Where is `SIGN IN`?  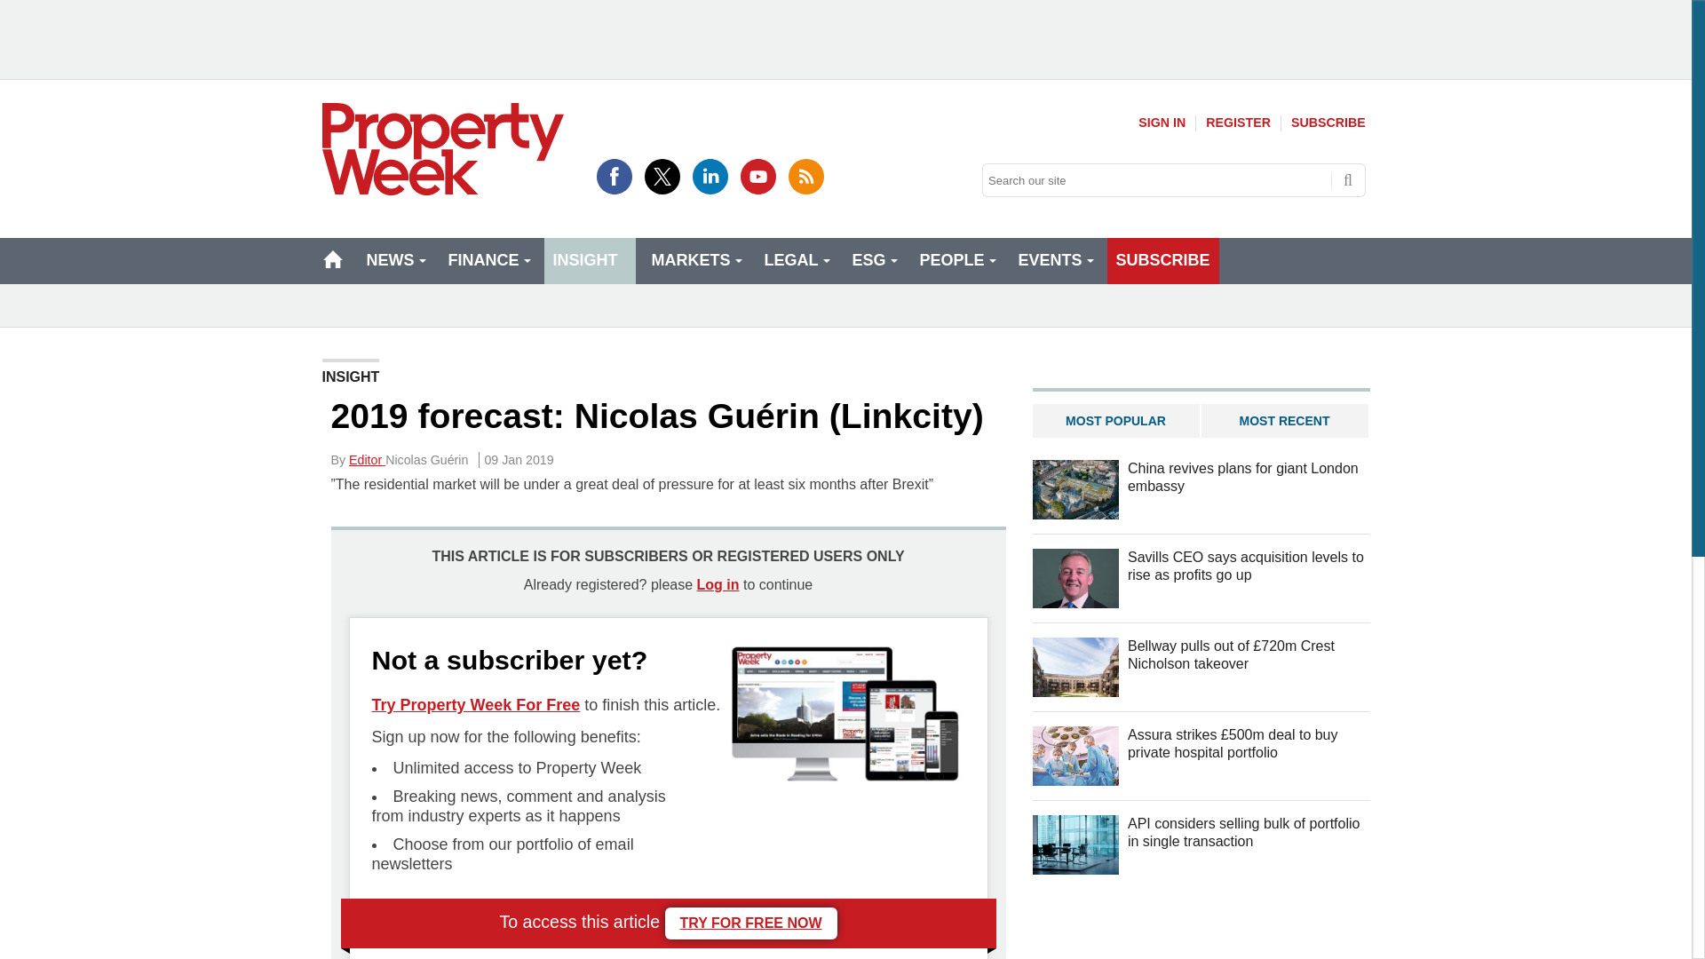
SIGN IN is located at coordinates (1162, 123).